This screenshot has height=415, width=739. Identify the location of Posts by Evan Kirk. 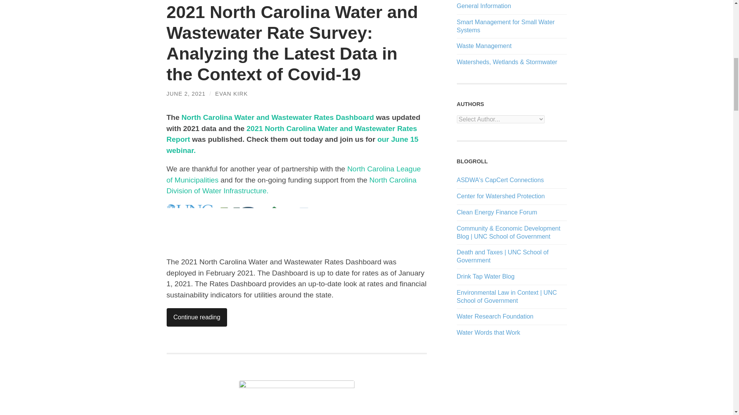
(231, 94).